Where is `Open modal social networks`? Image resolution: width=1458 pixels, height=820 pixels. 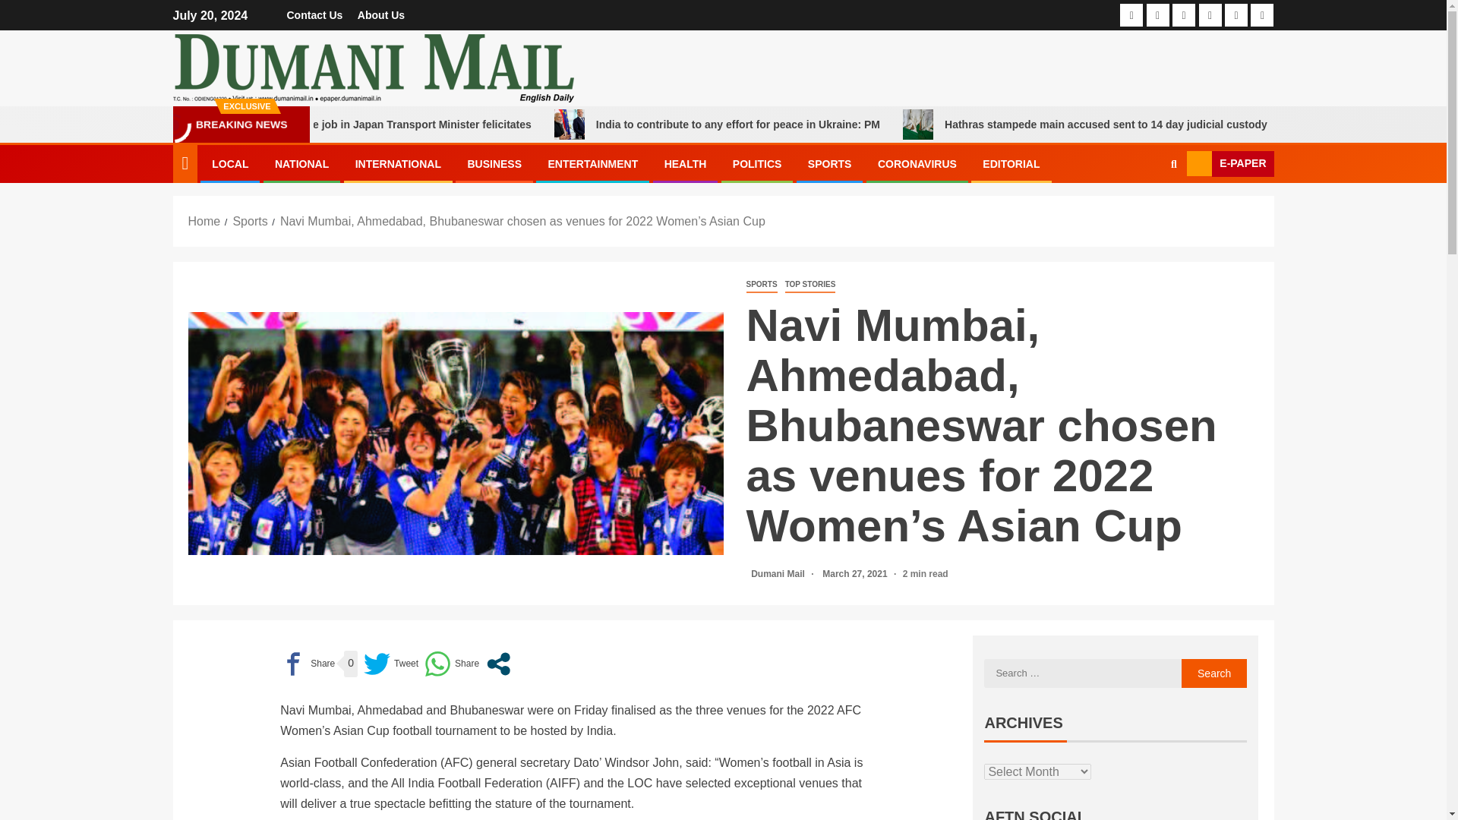 Open modal social networks is located at coordinates (498, 664).